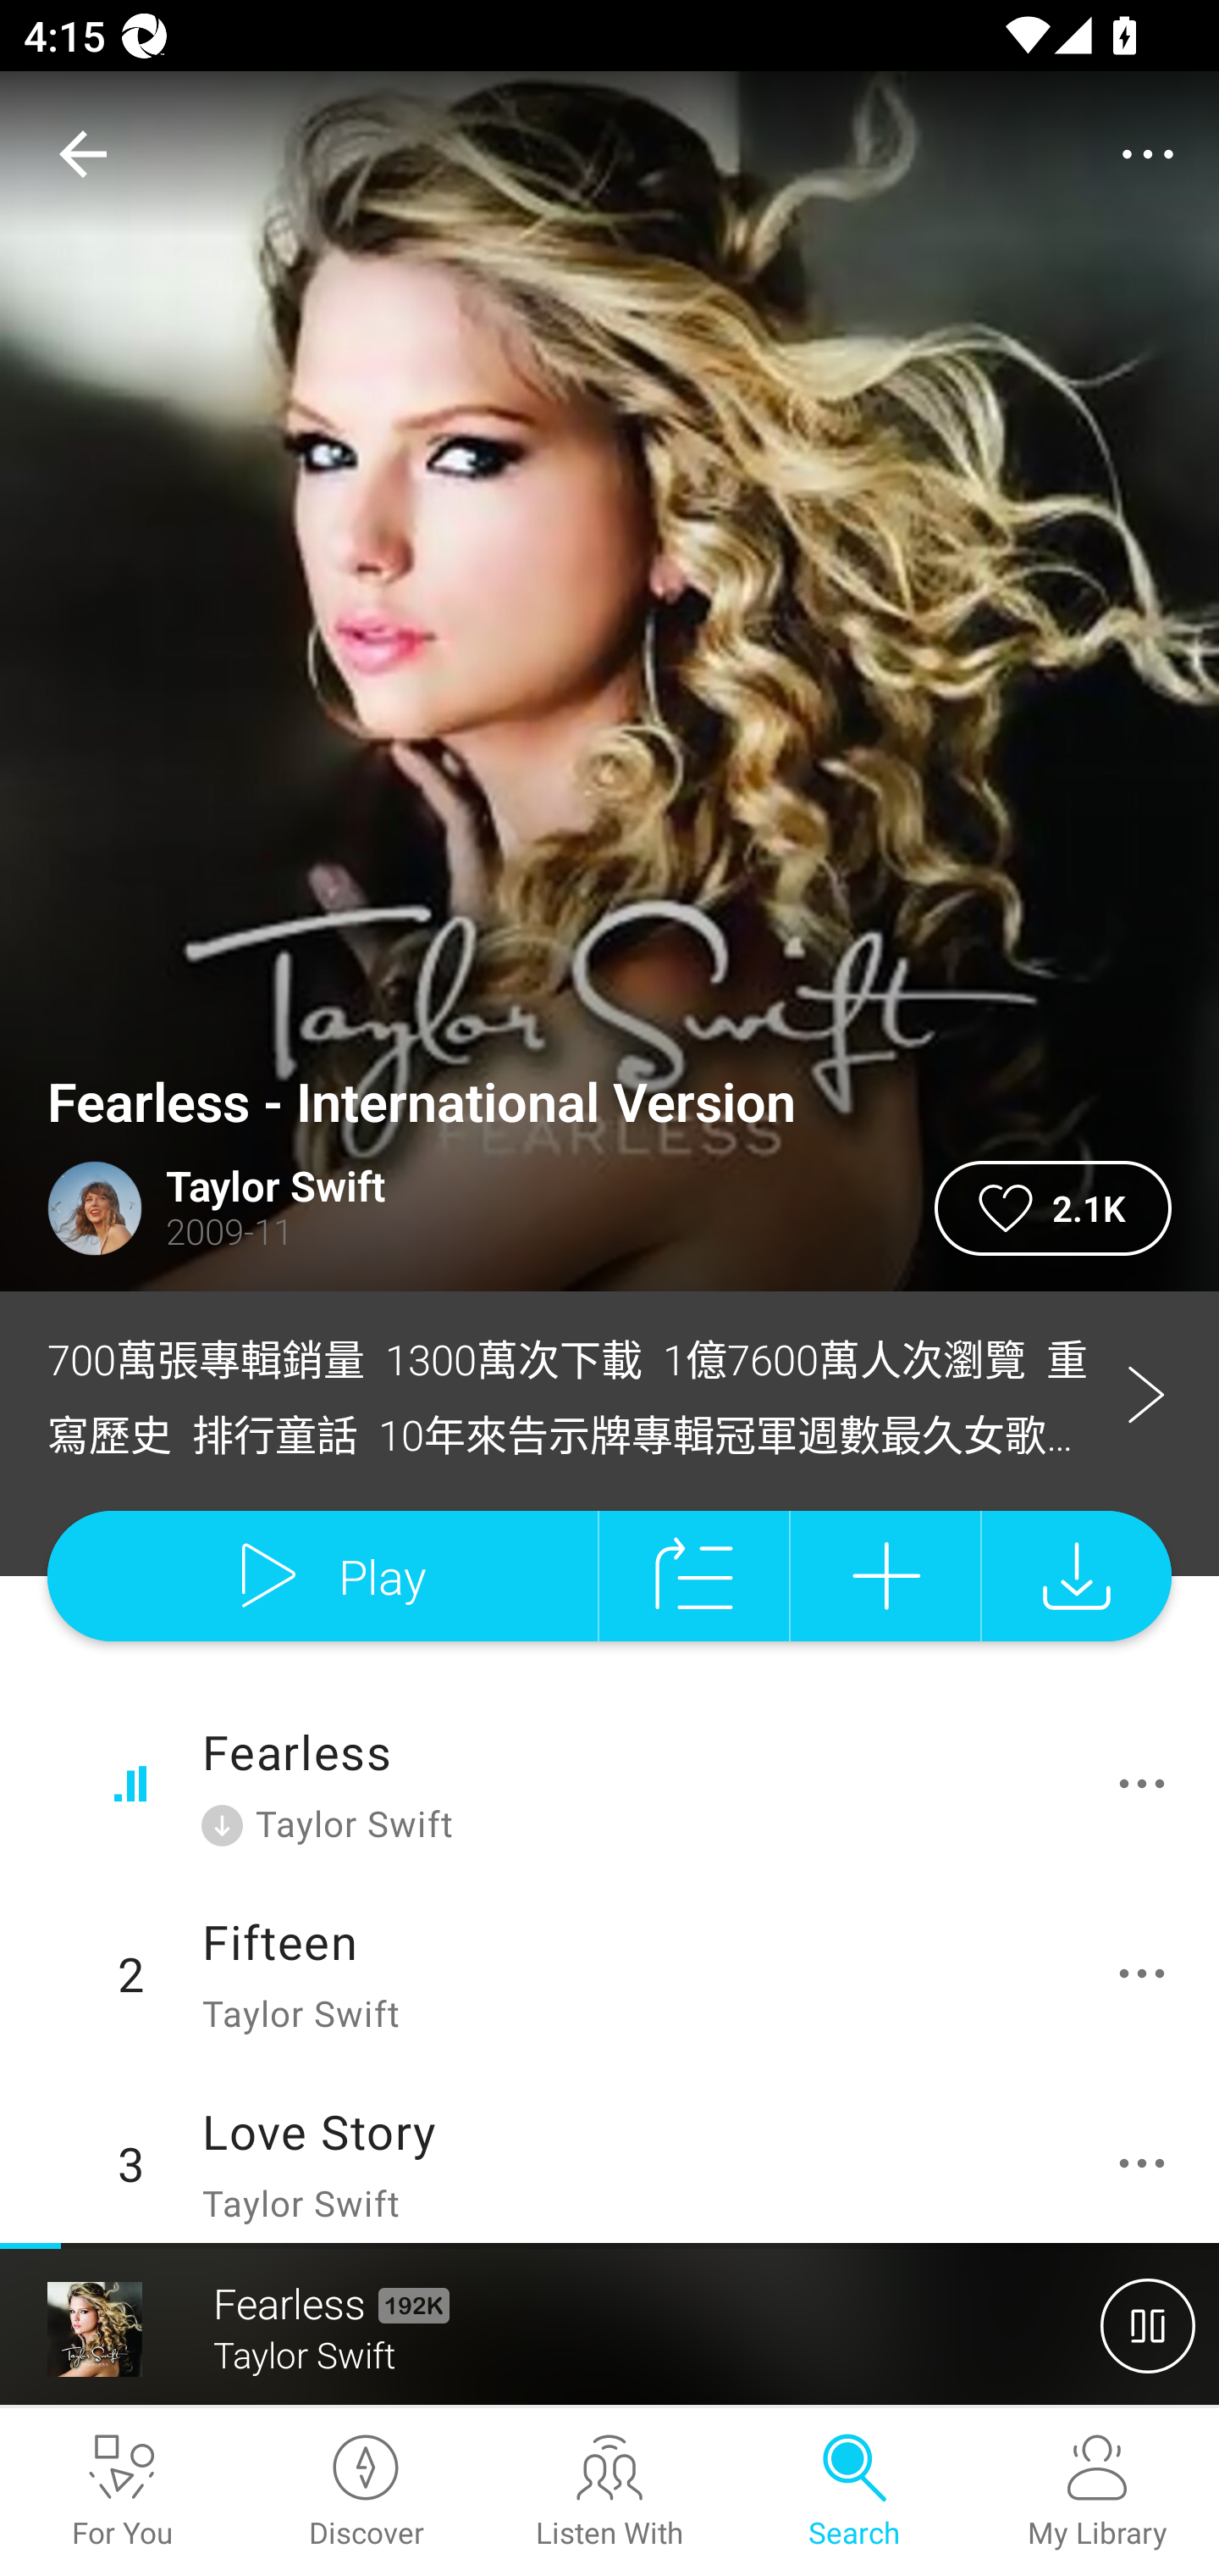 The image size is (1219, 2576). I want to click on 加入至歌單, so click(885, 1576).